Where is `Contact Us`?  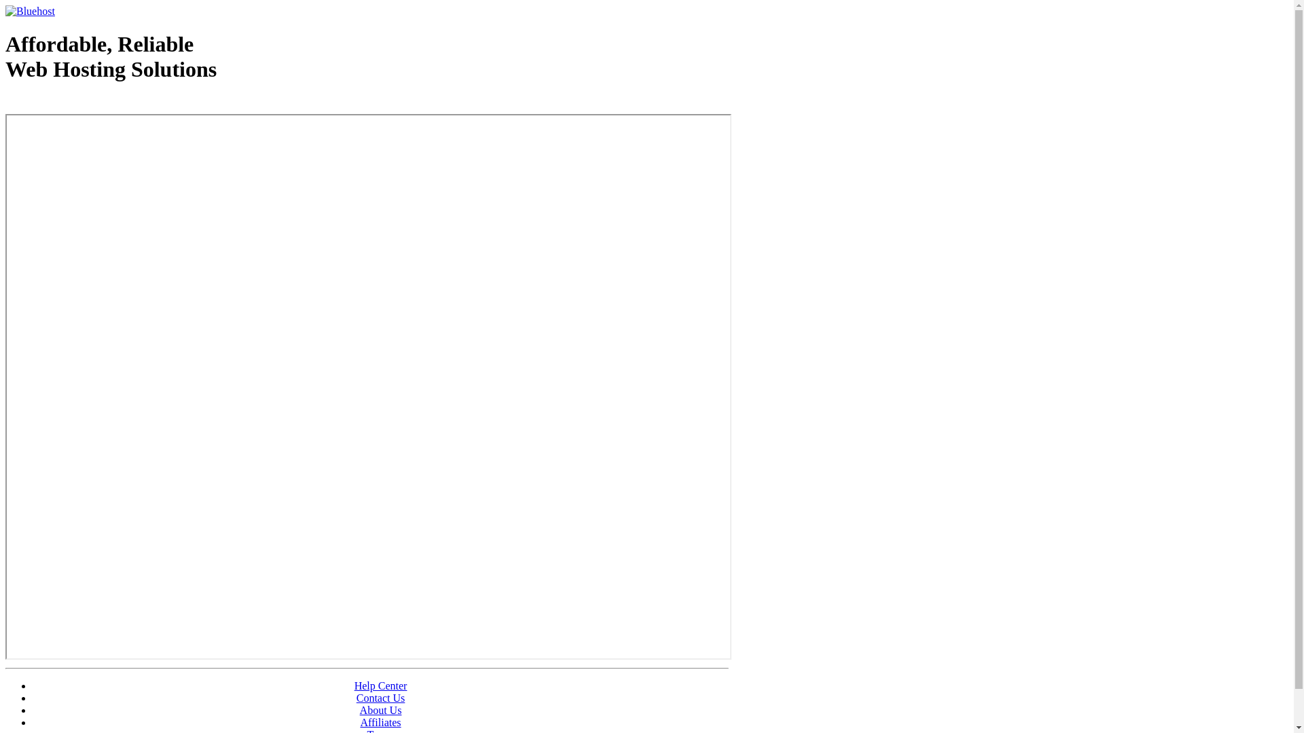
Contact Us is located at coordinates (381, 698).